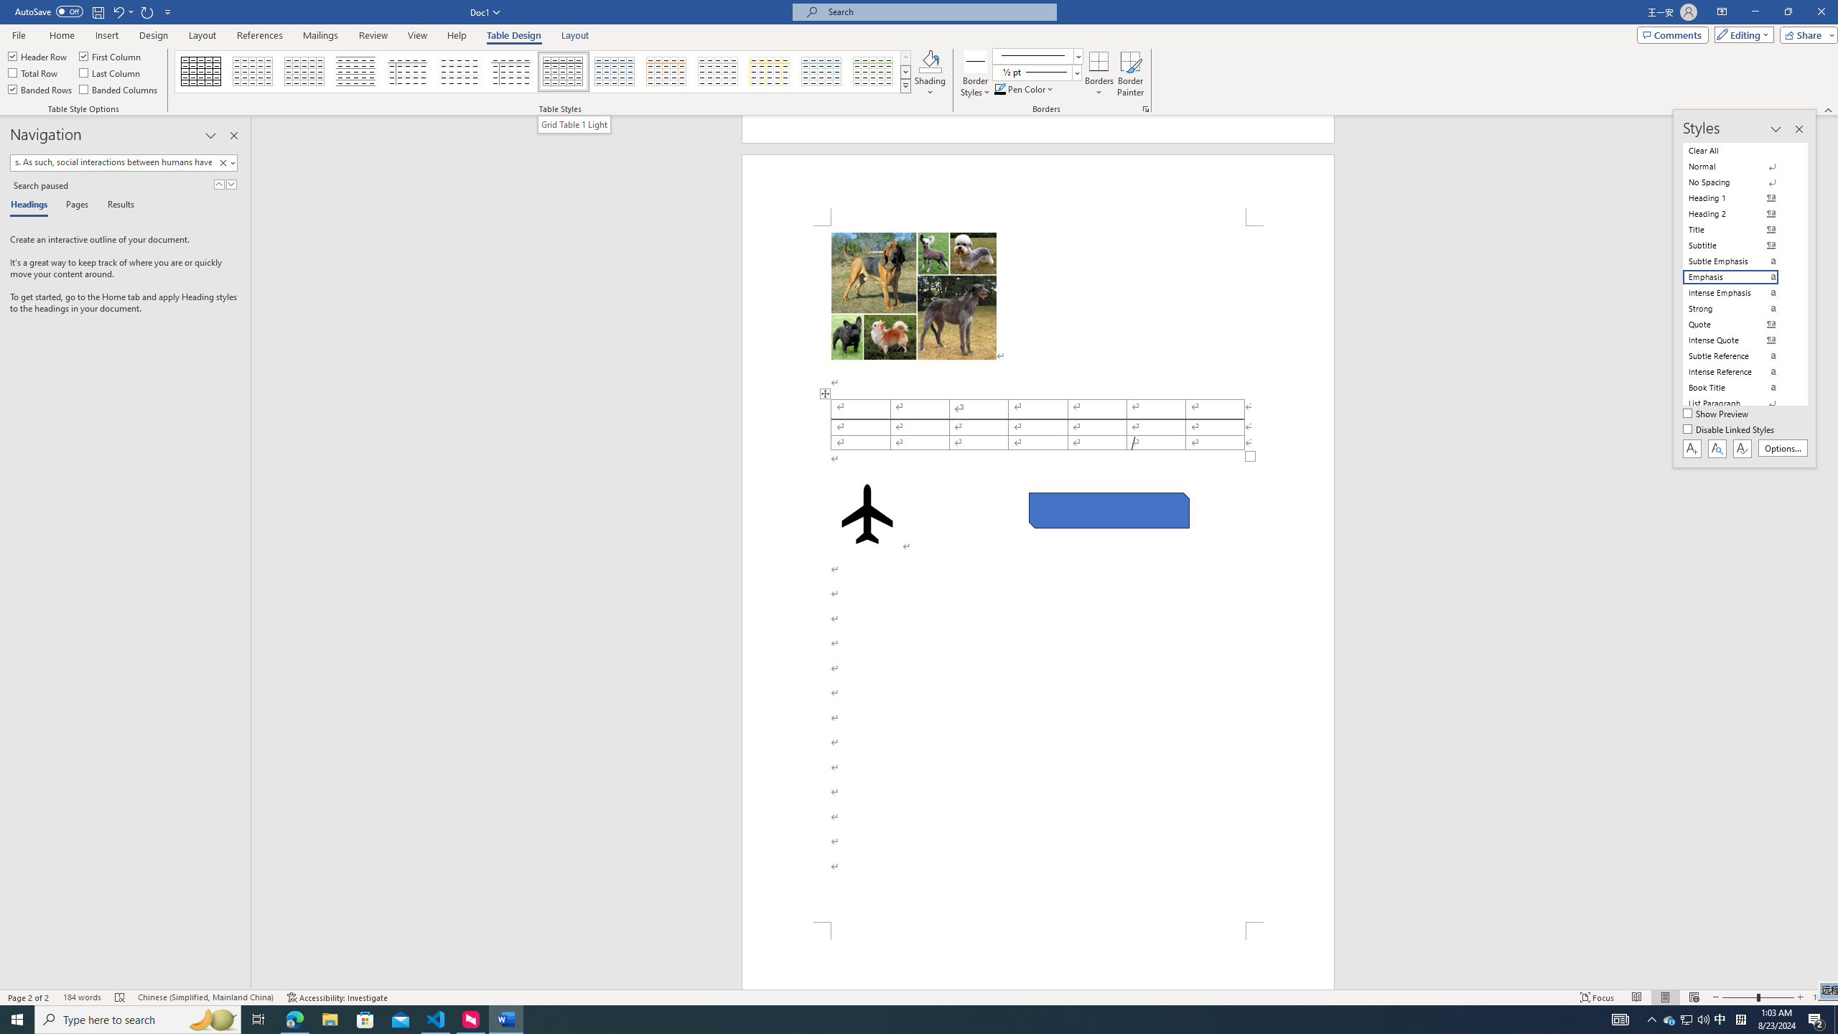 The image size is (1838, 1034). I want to click on Repeat Style, so click(148, 11).